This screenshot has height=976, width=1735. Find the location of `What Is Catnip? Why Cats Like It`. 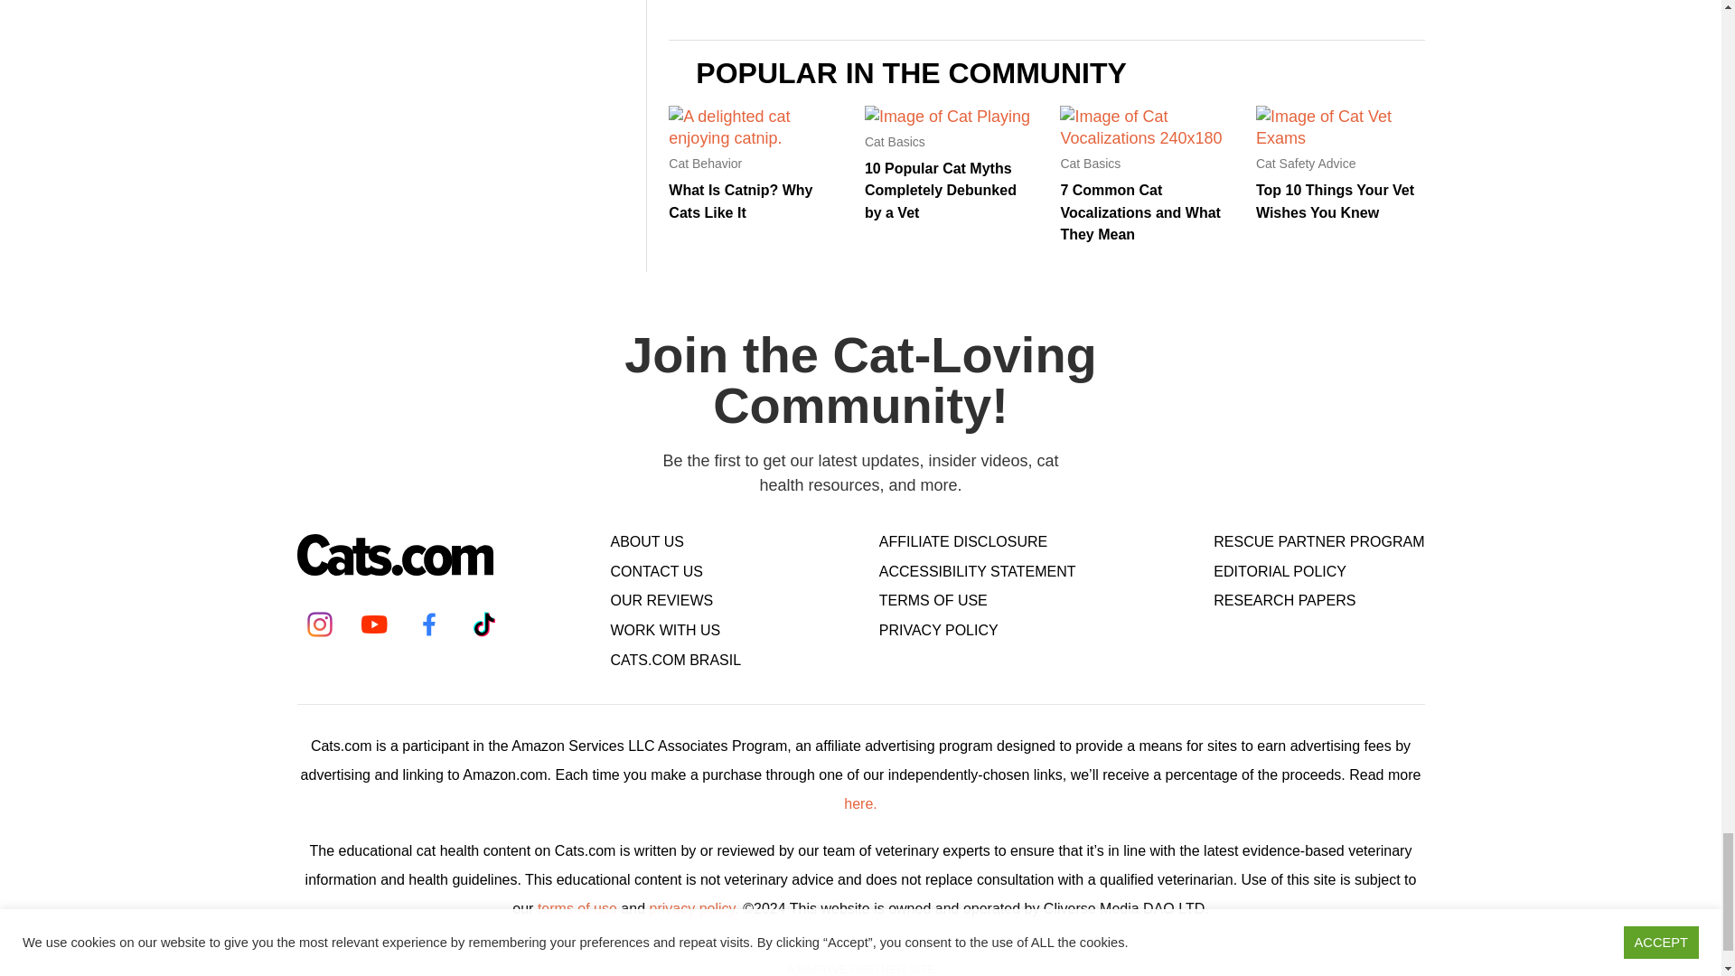

What Is Catnip? Why Cats Like It is located at coordinates (739, 201).